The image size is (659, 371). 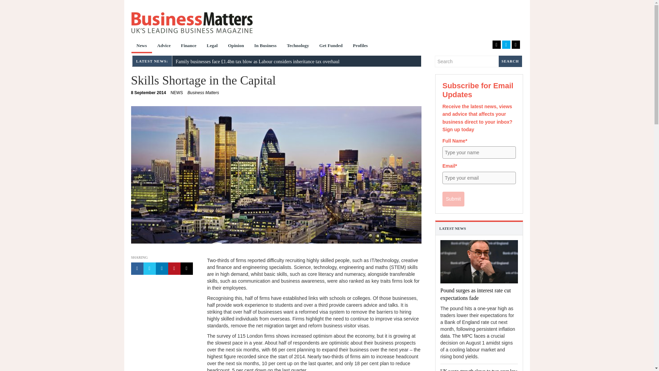 What do you see at coordinates (298, 46) in the screenshot?
I see `Technology` at bounding box center [298, 46].